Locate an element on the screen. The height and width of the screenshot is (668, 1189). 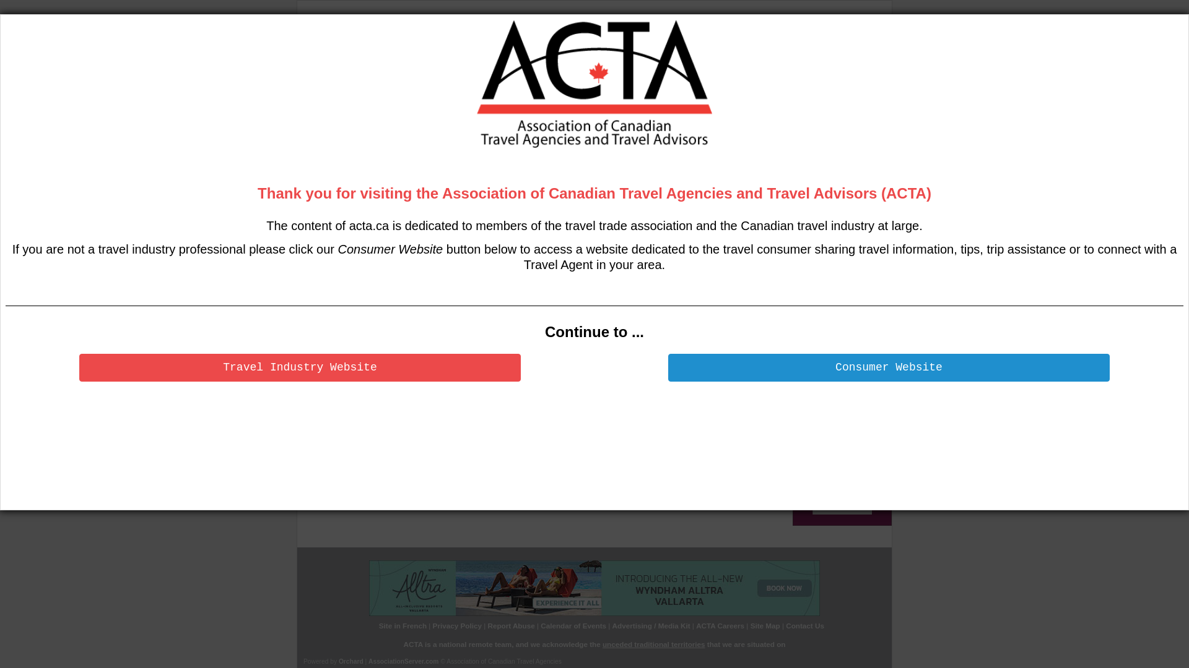
Orchard is located at coordinates (351, 662).